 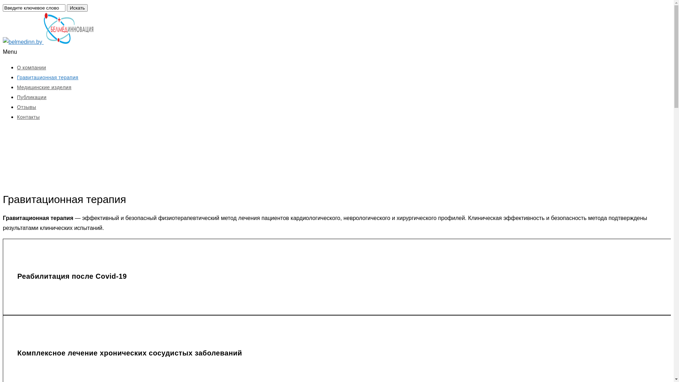 I want to click on belmedinn.by, so click(x=23, y=42).